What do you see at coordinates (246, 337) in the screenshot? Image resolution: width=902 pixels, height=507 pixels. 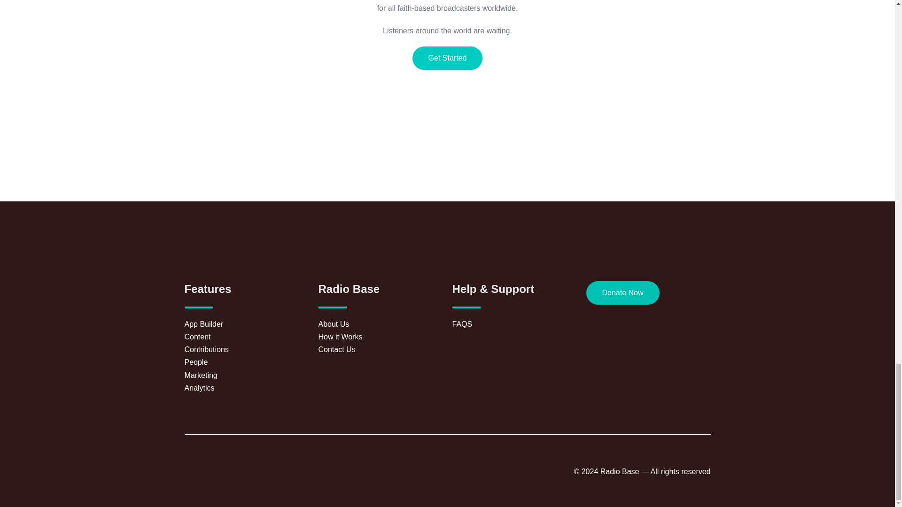 I see `Content` at bounding box center [246, 337].